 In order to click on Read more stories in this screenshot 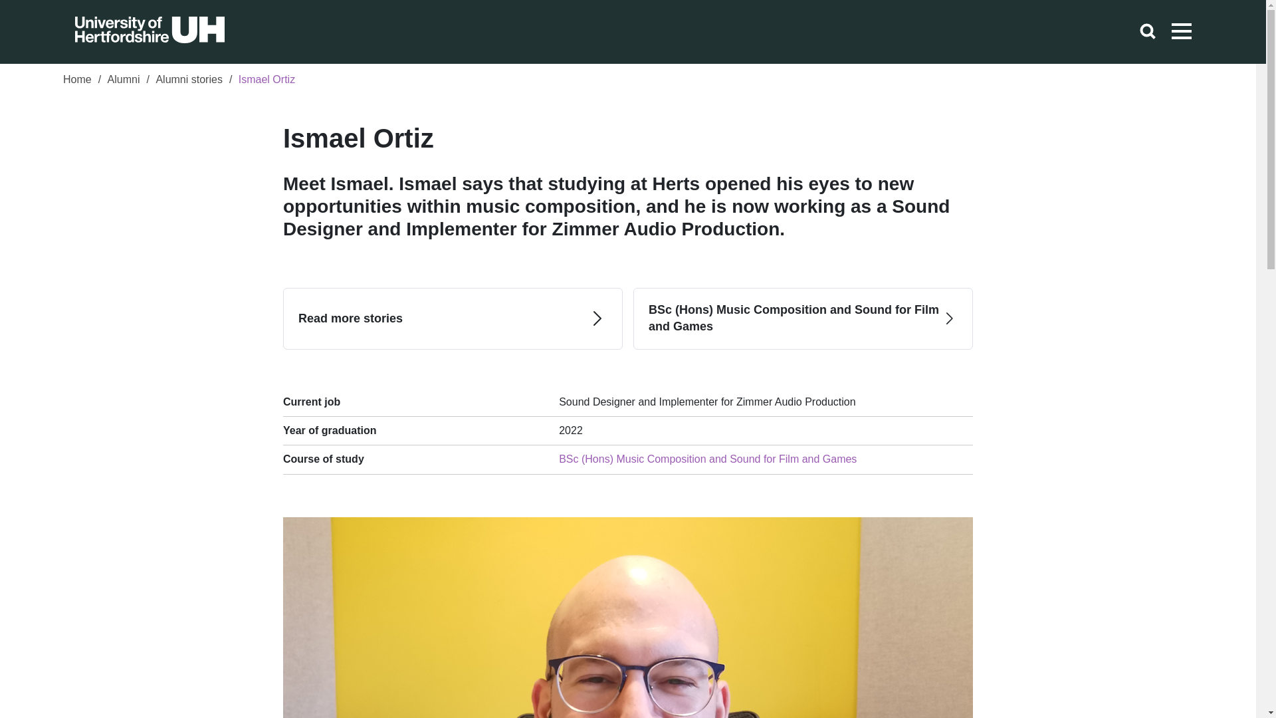, I will do `click(453, 318)`.